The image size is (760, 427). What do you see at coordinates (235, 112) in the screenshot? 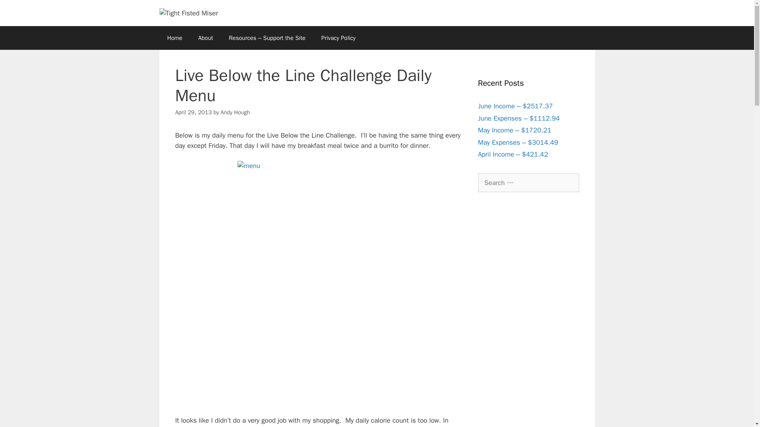
I see `View all posts by Andy Hough` at bounding box center [235, 112].